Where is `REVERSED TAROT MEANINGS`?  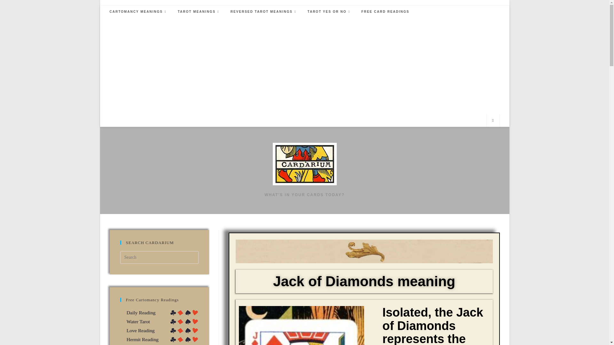 REVERSED TAROT MEANINGS is located at coordinates (264, 12).